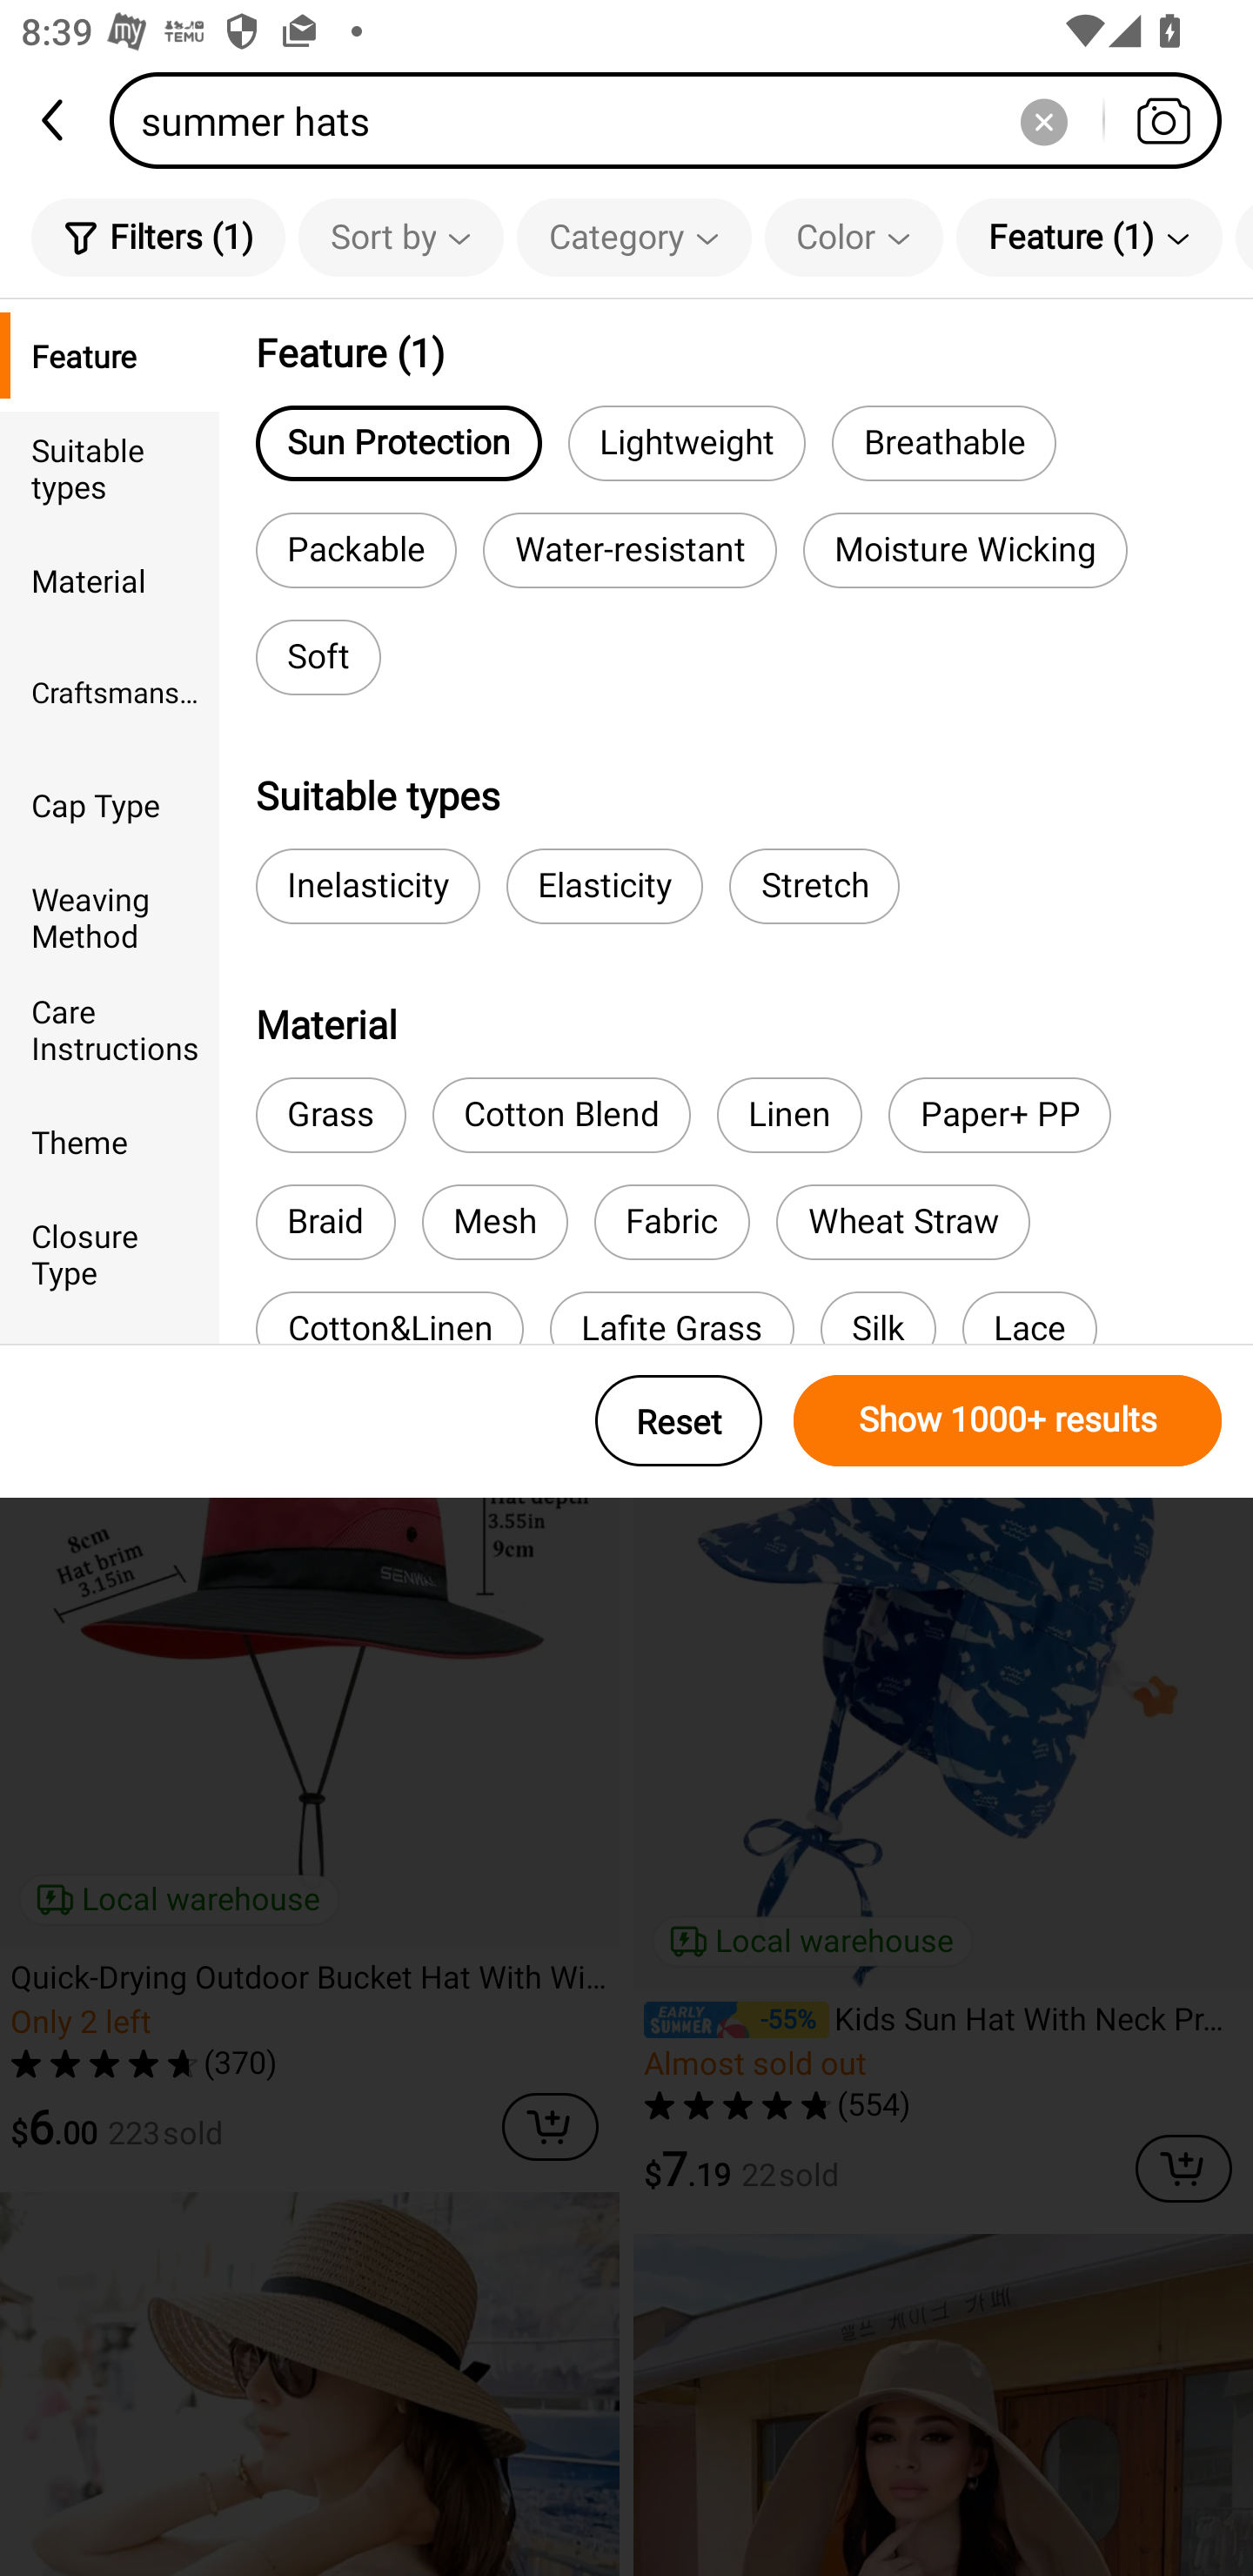  Describe the element at coordinates (633, 237) in the screenshot. I see `Category` at that location.